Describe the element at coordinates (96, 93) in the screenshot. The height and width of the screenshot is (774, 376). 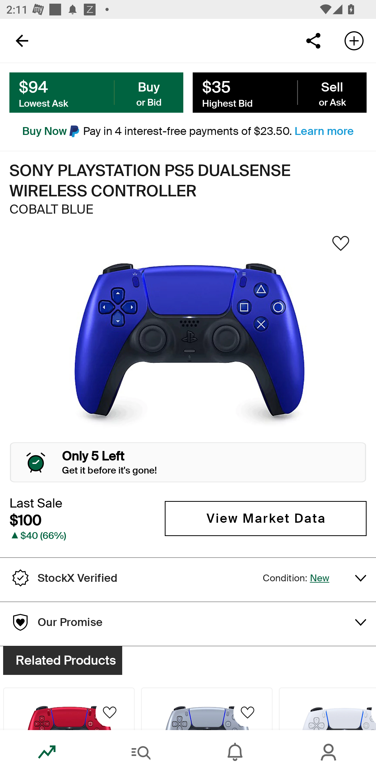
I see `$233 Buy Lowest Ask or Bid` at that location.